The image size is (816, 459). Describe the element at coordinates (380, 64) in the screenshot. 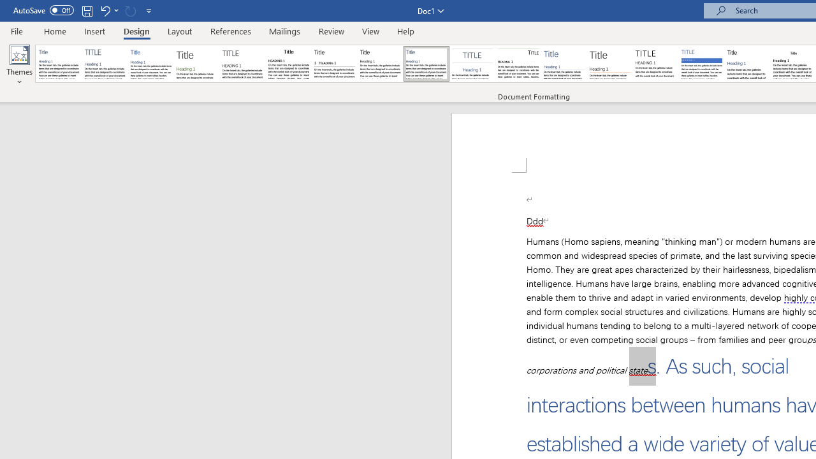

I see `Black & White (Word 2013)` at that location.